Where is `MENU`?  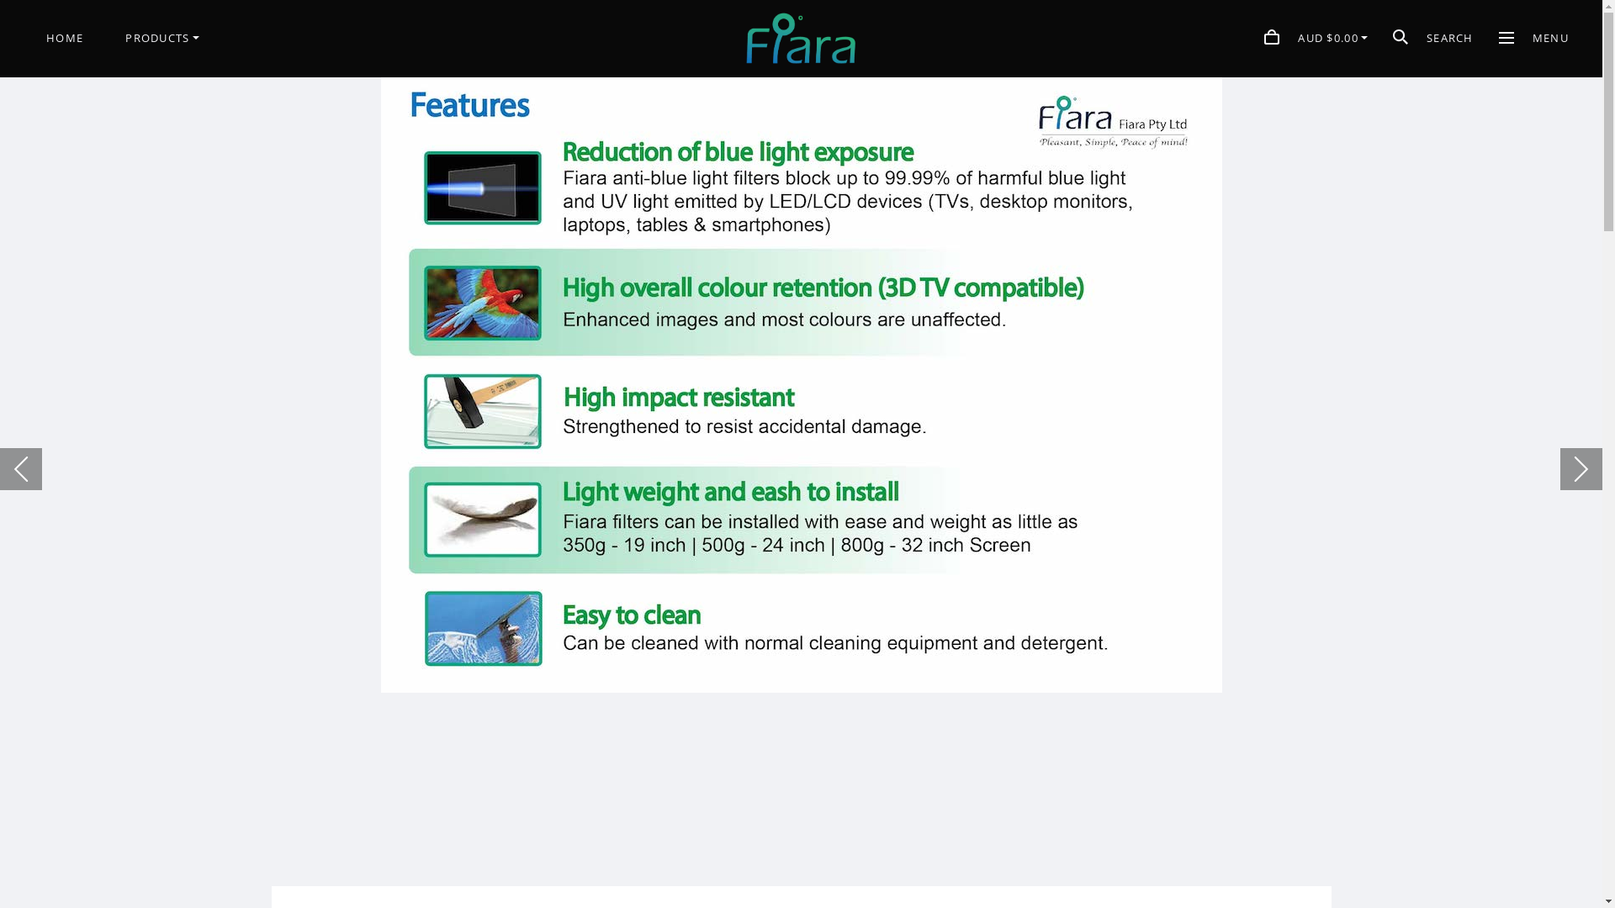 MENU is located at coordinates (1534, 39).